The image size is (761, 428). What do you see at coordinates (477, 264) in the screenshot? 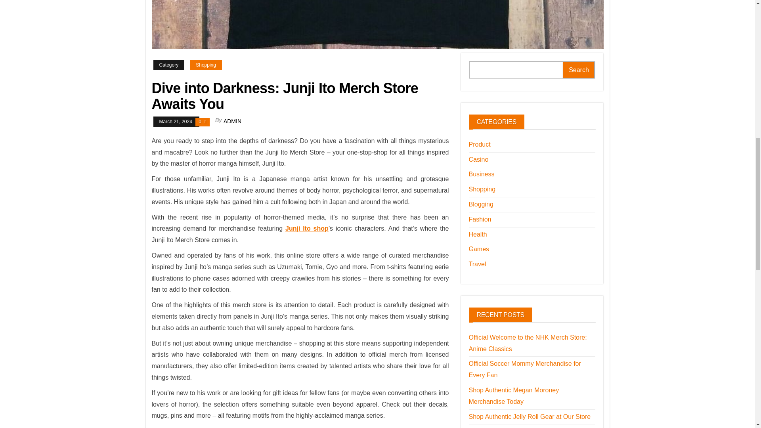
I see `Travel` at bounding box center [477, 264].